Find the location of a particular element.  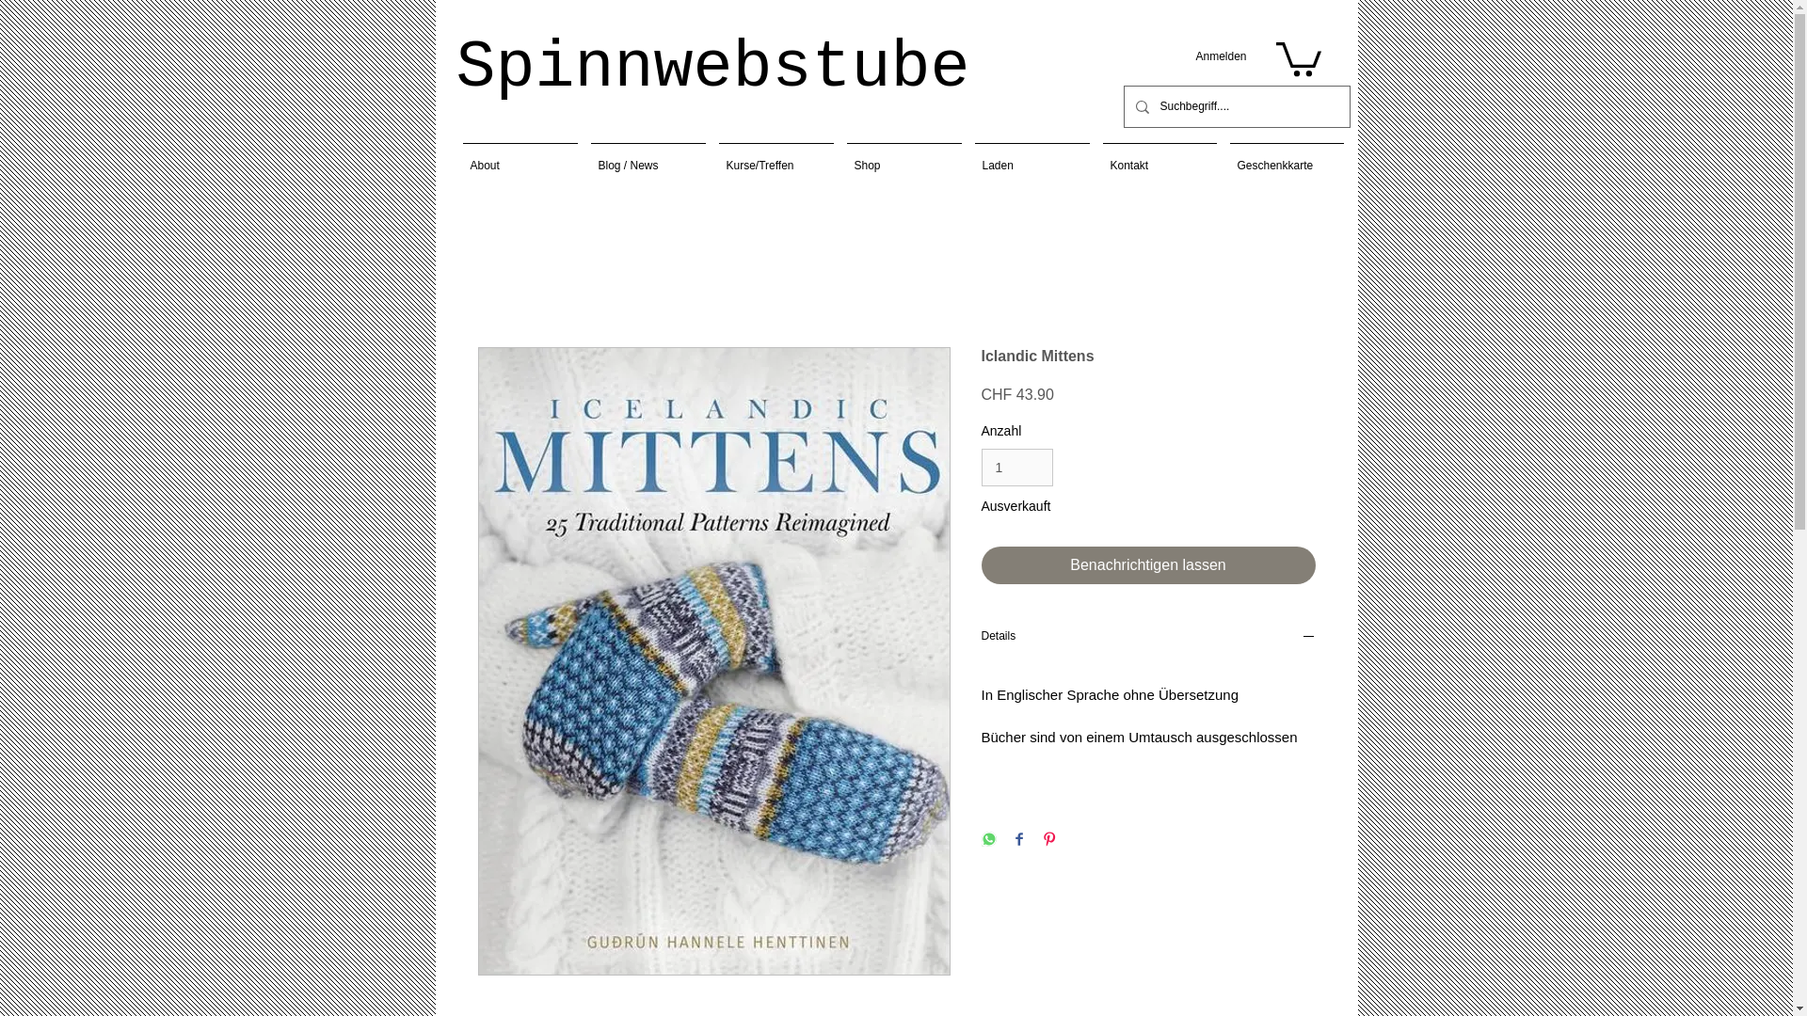

1 is located at coordinates (1016, 468).